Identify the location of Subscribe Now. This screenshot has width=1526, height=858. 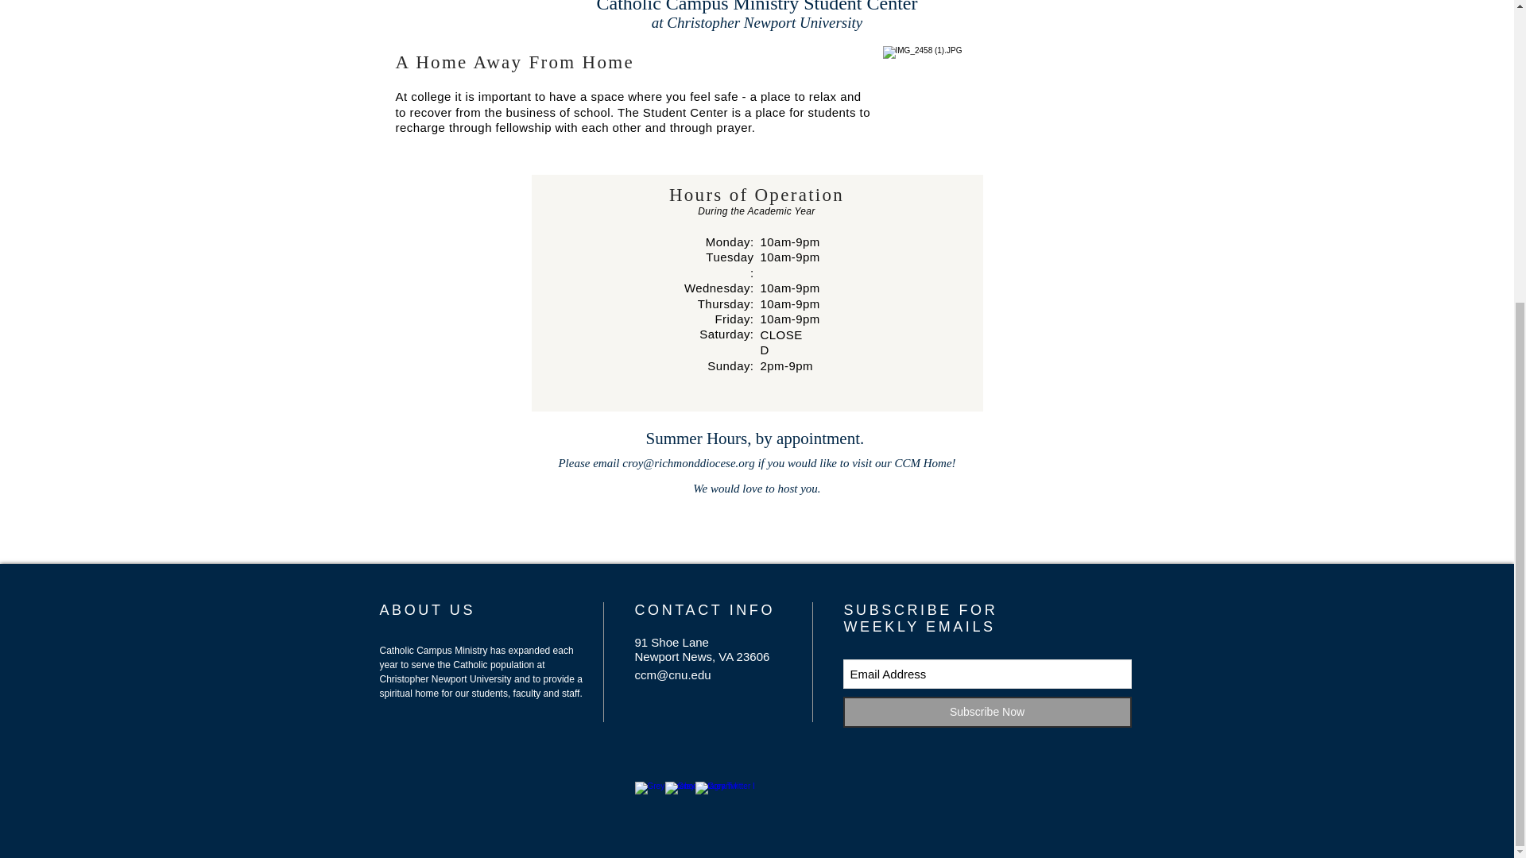
(986, 712).